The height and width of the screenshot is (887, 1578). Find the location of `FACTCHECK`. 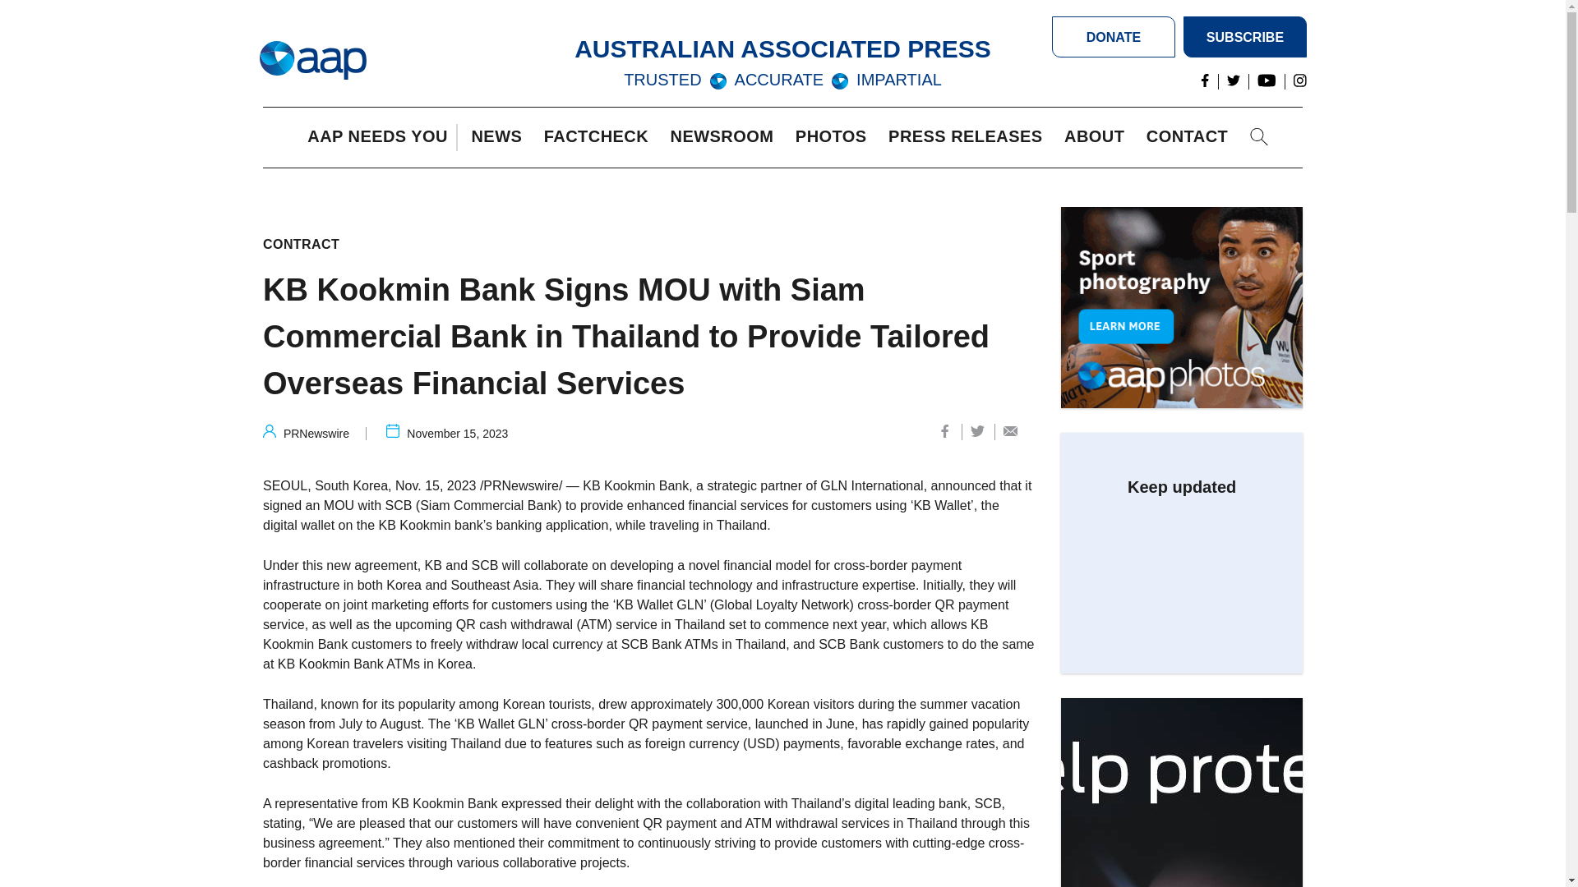

FACTCHECK is located at coordinates (600, 137).